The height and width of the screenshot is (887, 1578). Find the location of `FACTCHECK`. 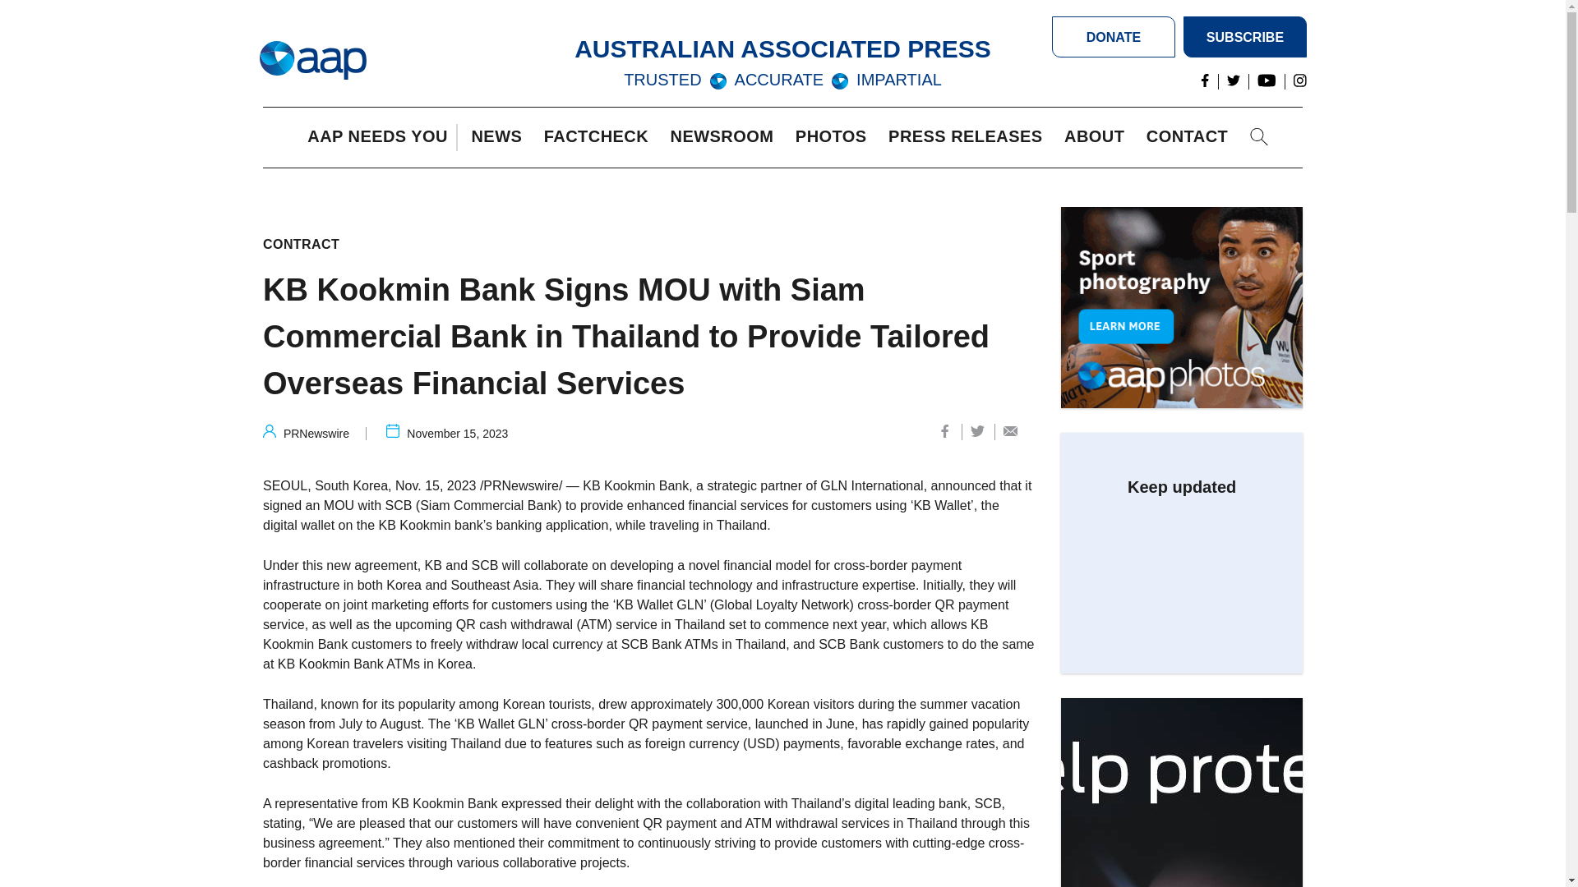

FACTCHECK is located at coordinates (600, 137).